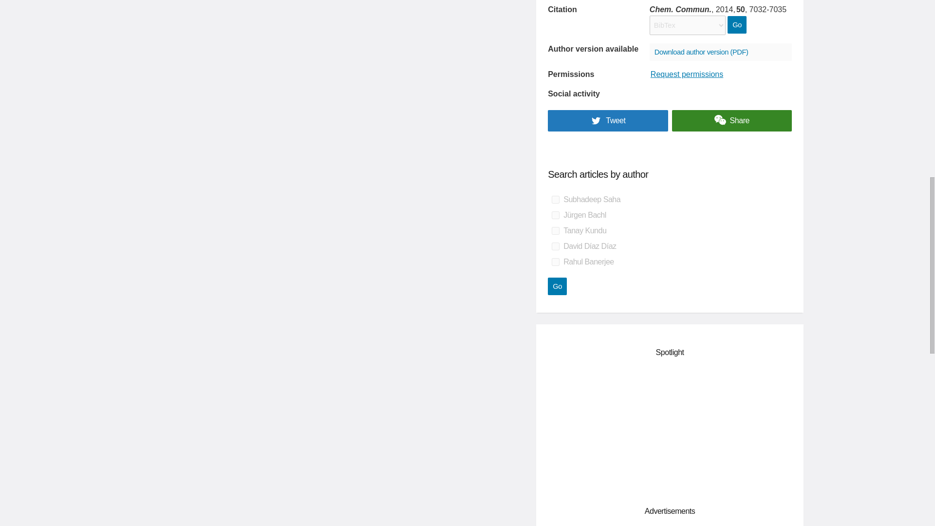 The height and width of the screenshot is (526, 935). What do you see at coordinates (670, 430) in the screenshot?
I see `3rd party ad content` at bounding box center [670, 430].